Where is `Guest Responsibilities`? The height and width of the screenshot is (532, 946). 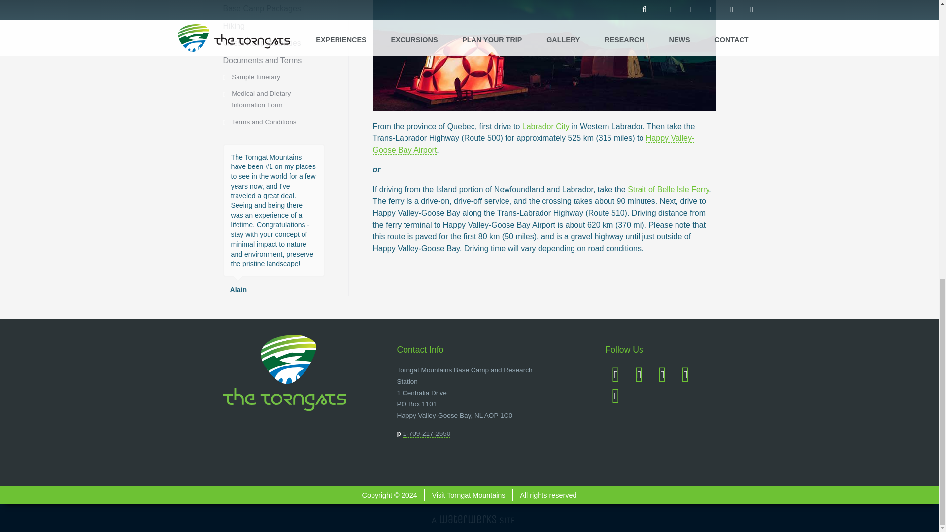 Guest Responsibilities is located at coordinates (261, 43).